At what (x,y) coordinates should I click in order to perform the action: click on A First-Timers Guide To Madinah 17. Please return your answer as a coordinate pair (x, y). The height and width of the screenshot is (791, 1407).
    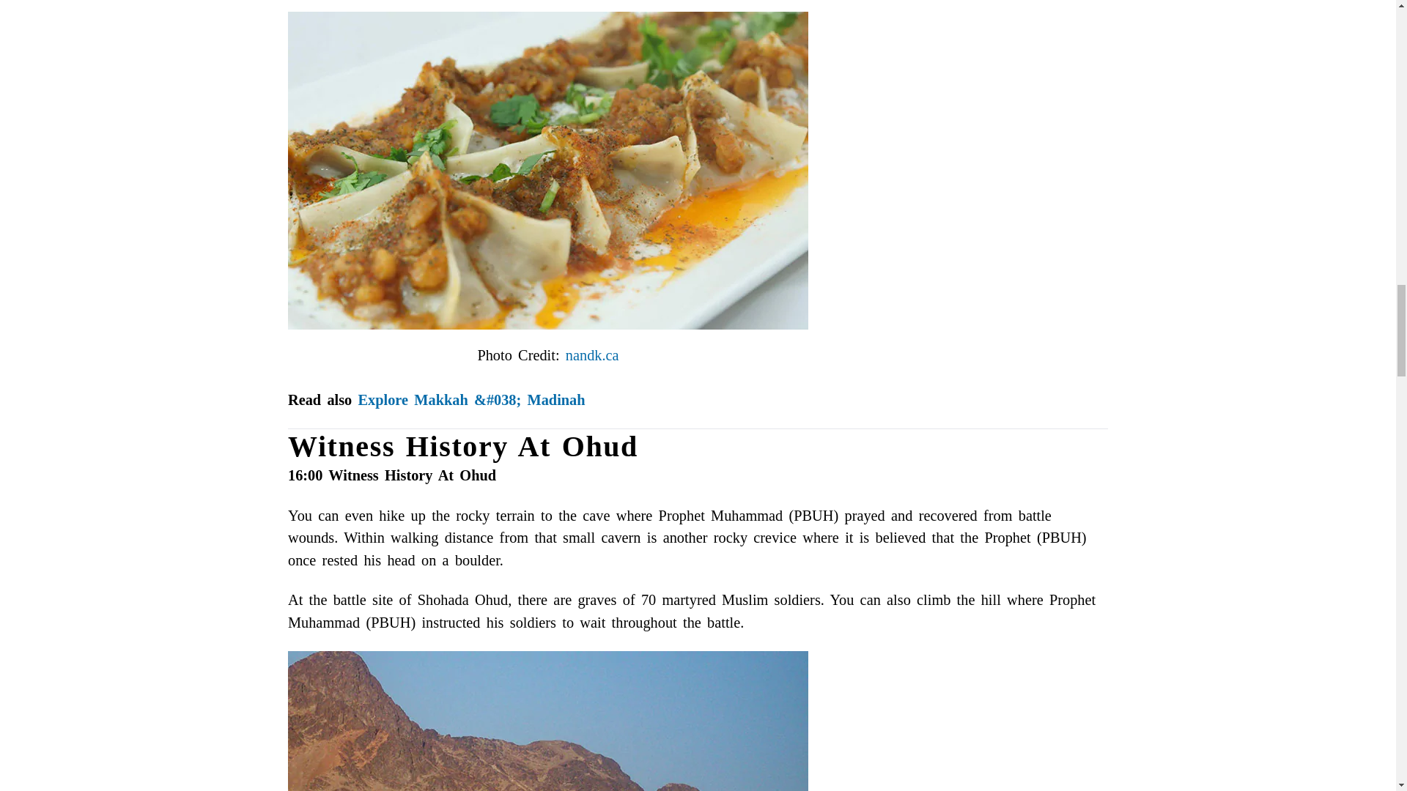
    Looking at the image, I should click on (548, 721).